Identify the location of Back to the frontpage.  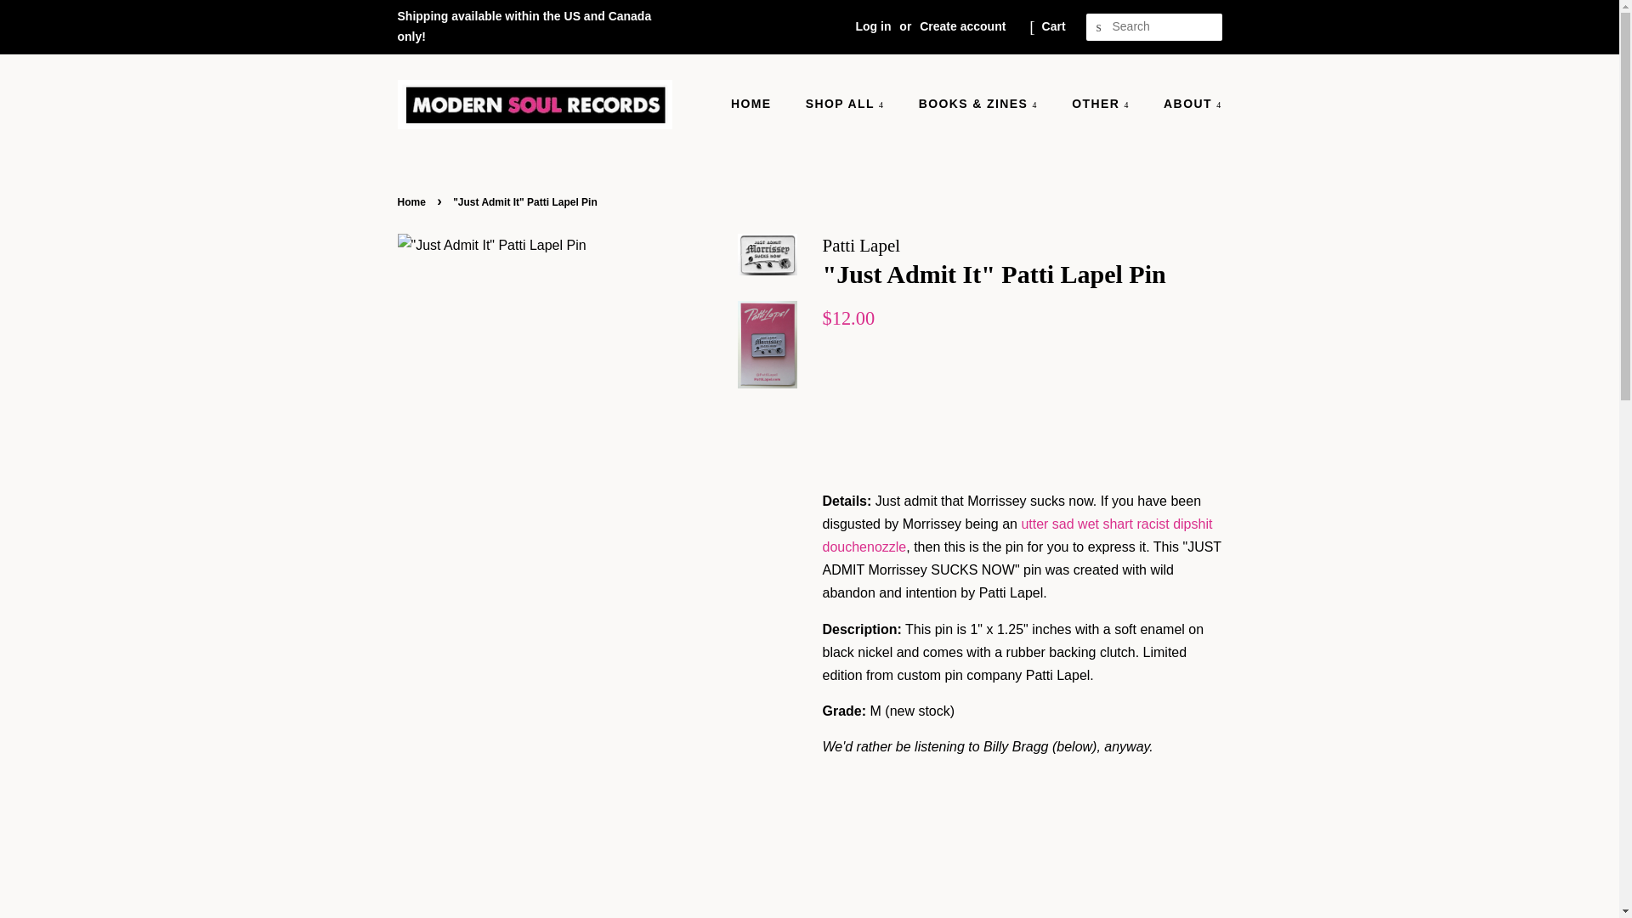
(414, 202).